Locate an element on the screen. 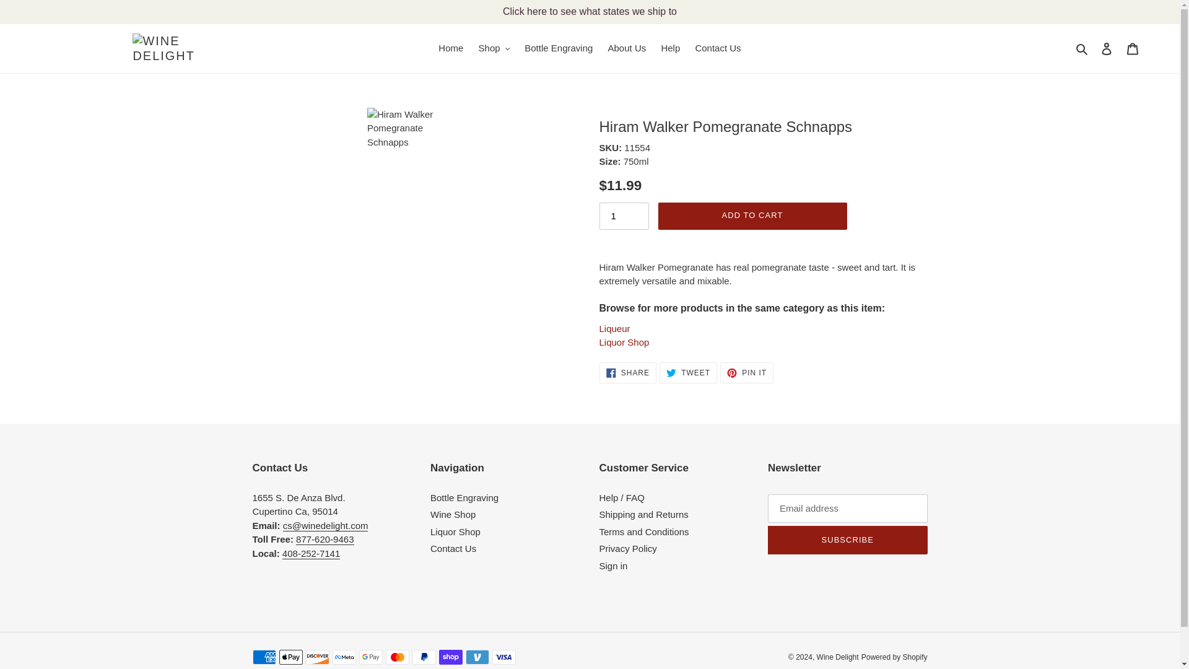 The width and height of the screenshot is (1189, 669). 877-620-9463 is located at coordinates (590, 11).